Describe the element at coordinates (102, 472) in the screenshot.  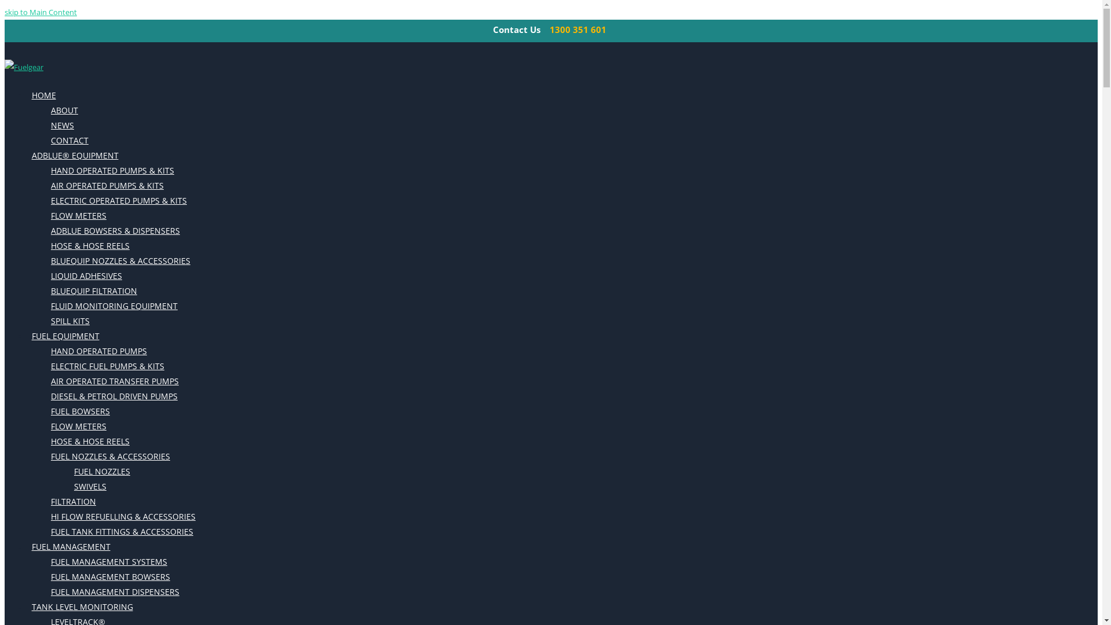
I see `FUEL NOZZLES` at that location.